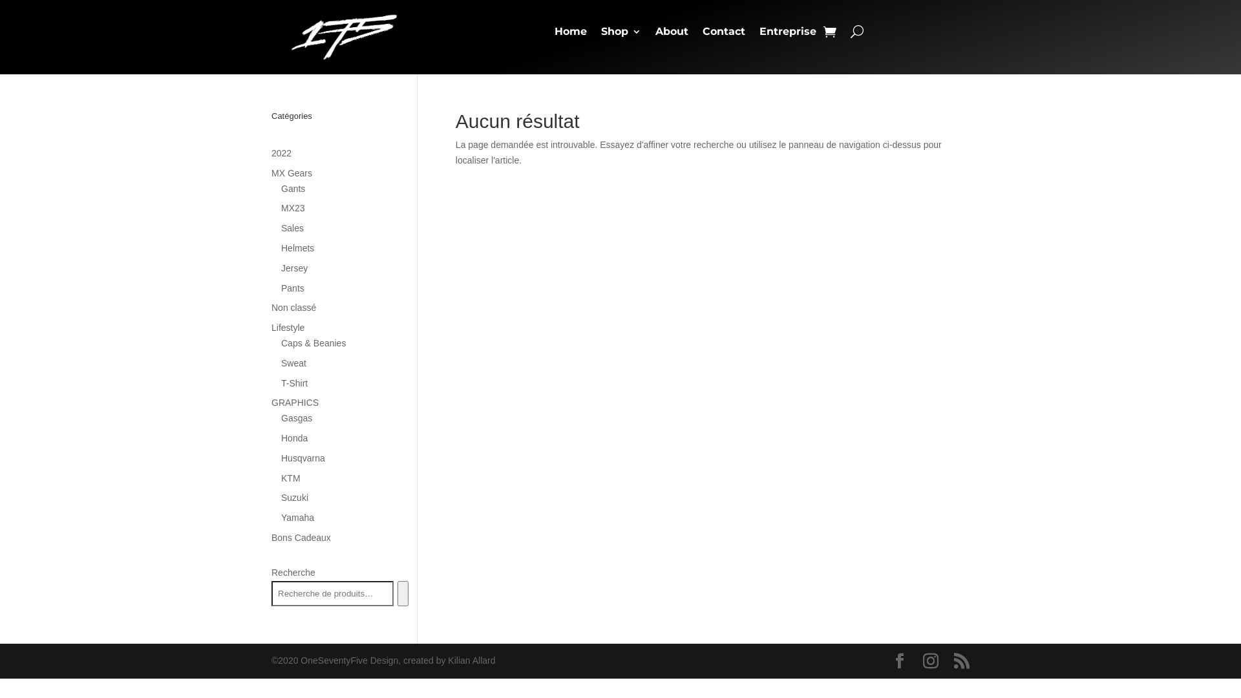 Image resolution: width=1241 pixels, height=698 pixels. Describe the element at coordinates (293, 189) in the screenshot. I see `Gants` at that location.